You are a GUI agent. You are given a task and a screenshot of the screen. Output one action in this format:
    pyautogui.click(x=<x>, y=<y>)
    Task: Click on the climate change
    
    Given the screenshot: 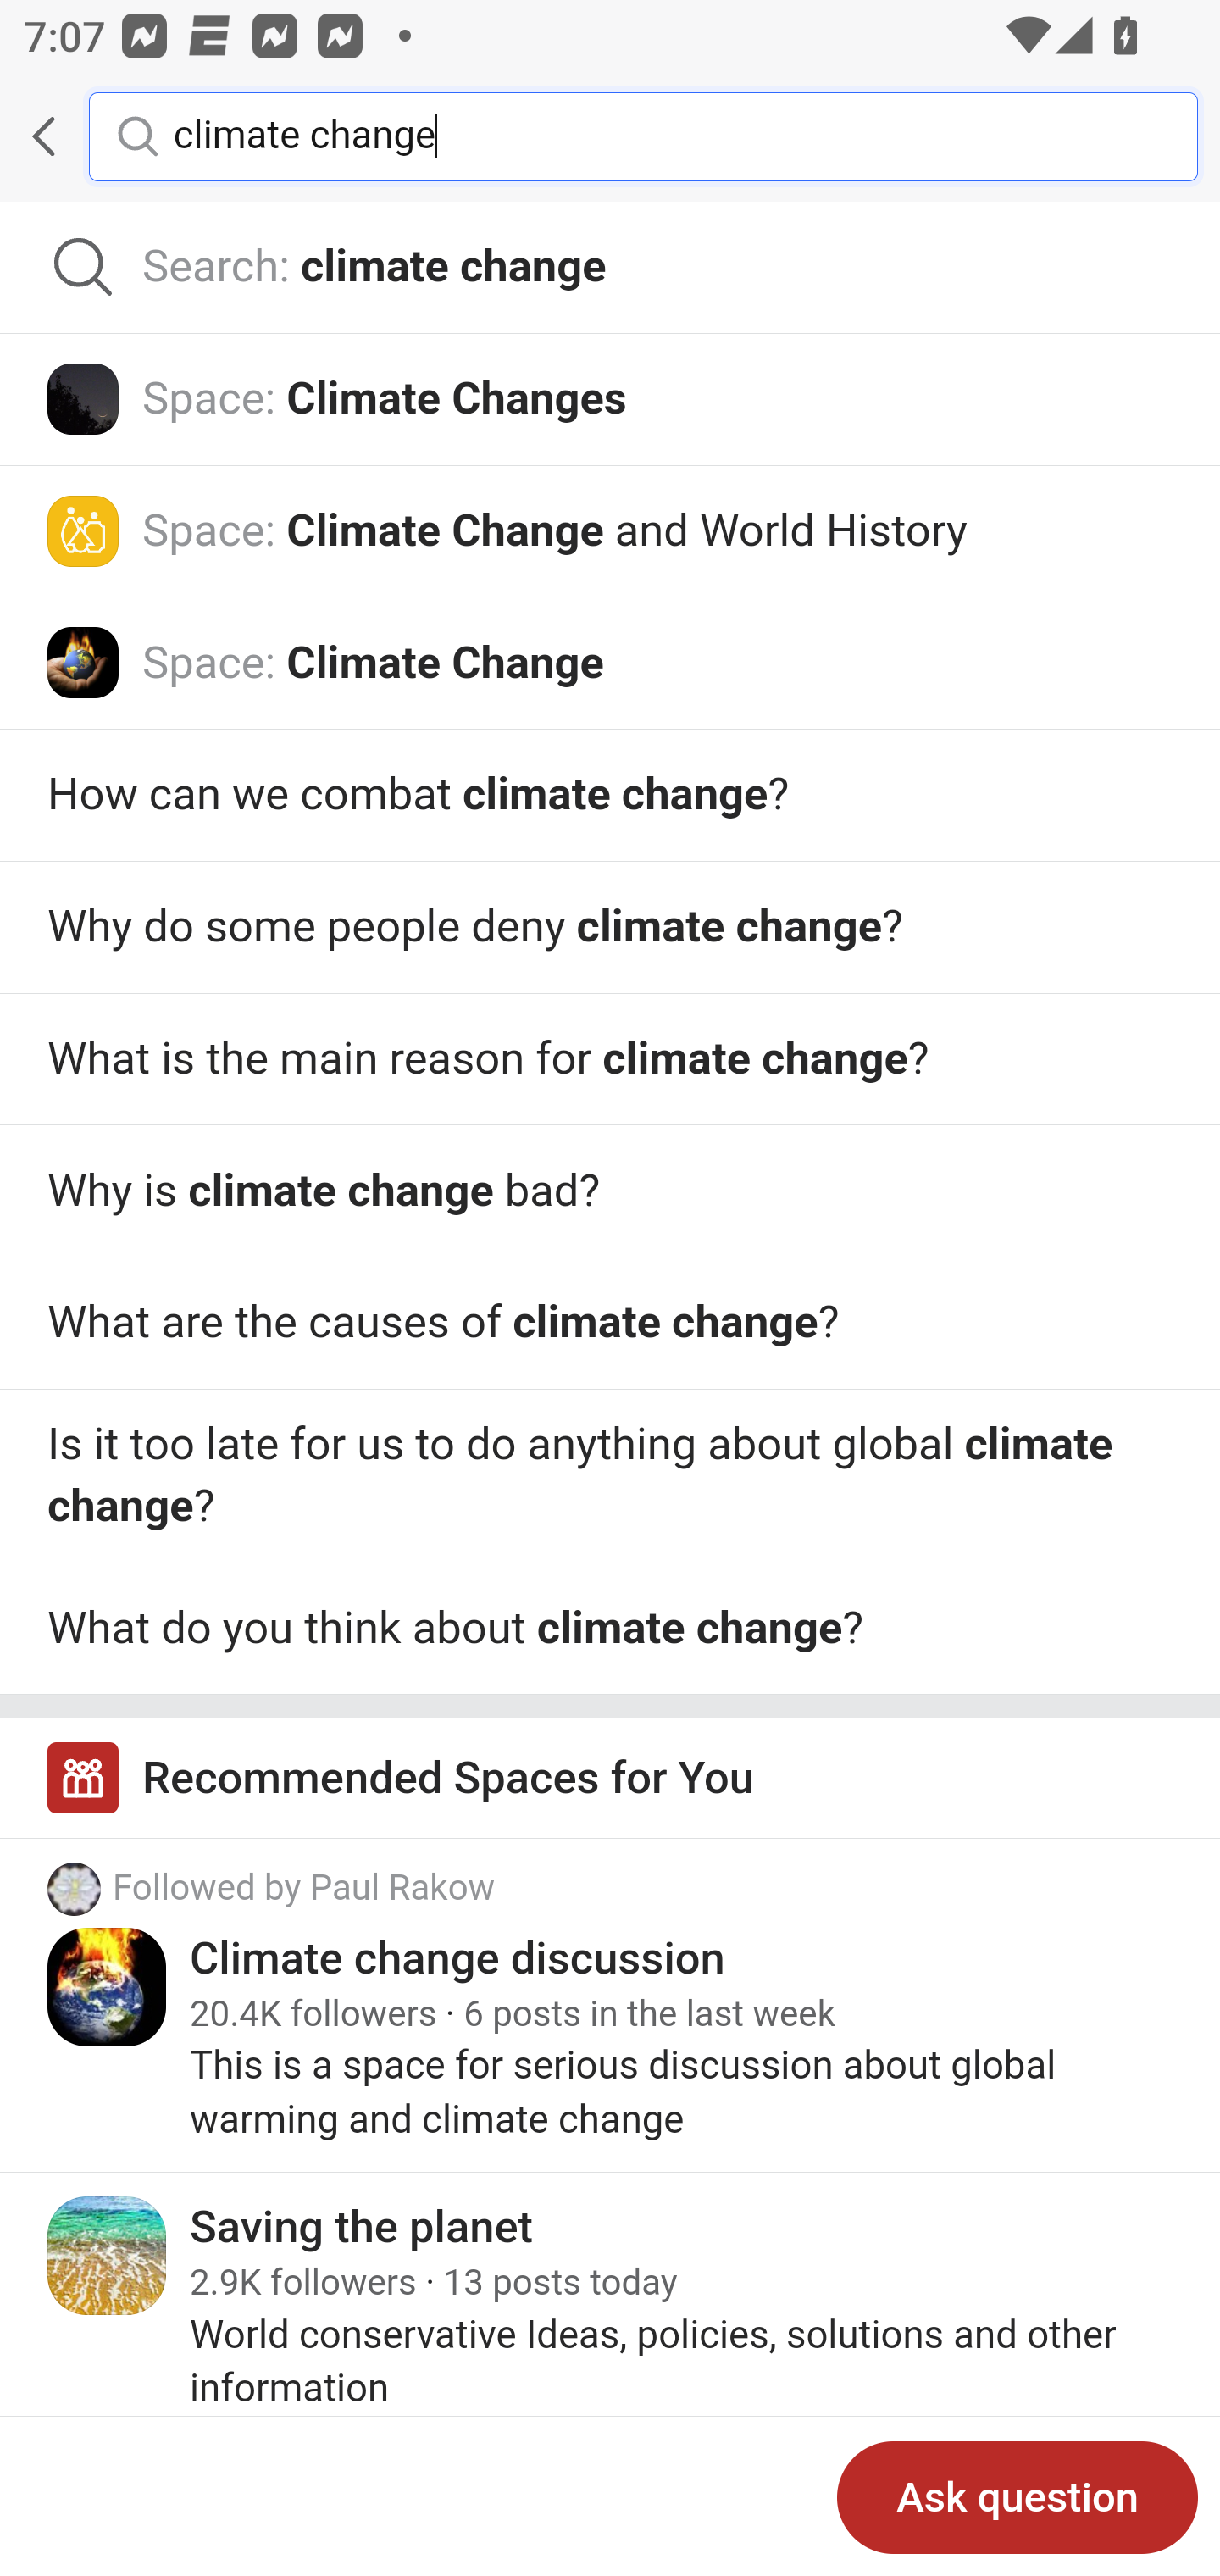 What is the action you would take?
    pyautogui.click(x=661, y=135)
    